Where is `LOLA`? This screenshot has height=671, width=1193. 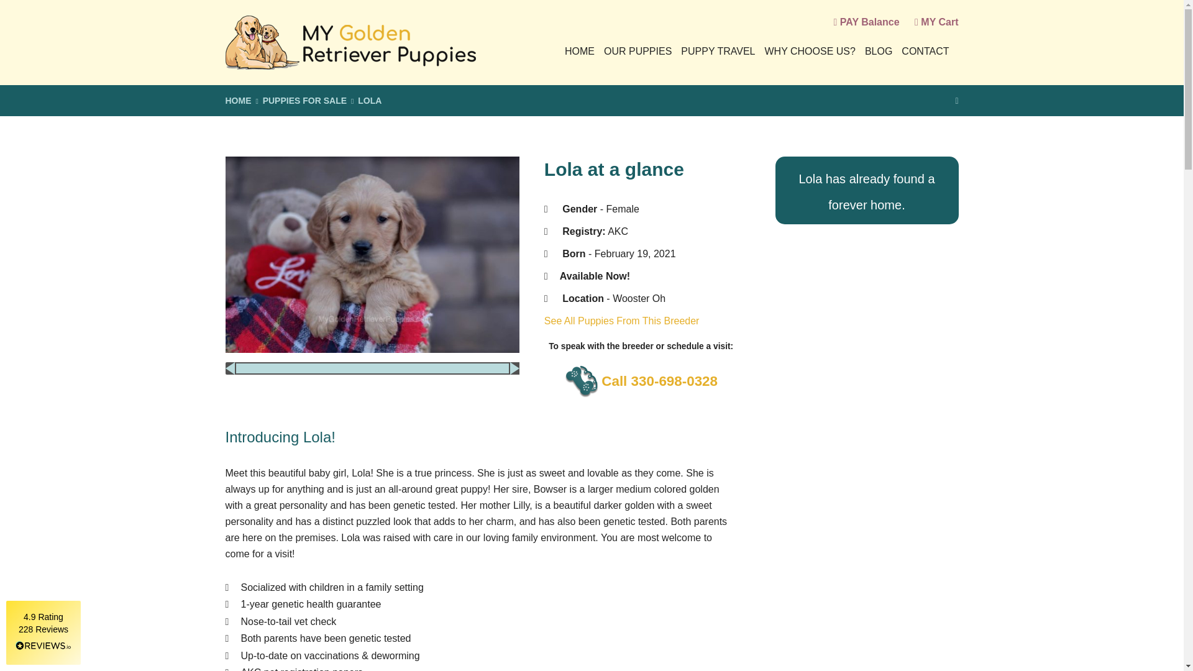 LOLA is located at coordinates (370, 101).